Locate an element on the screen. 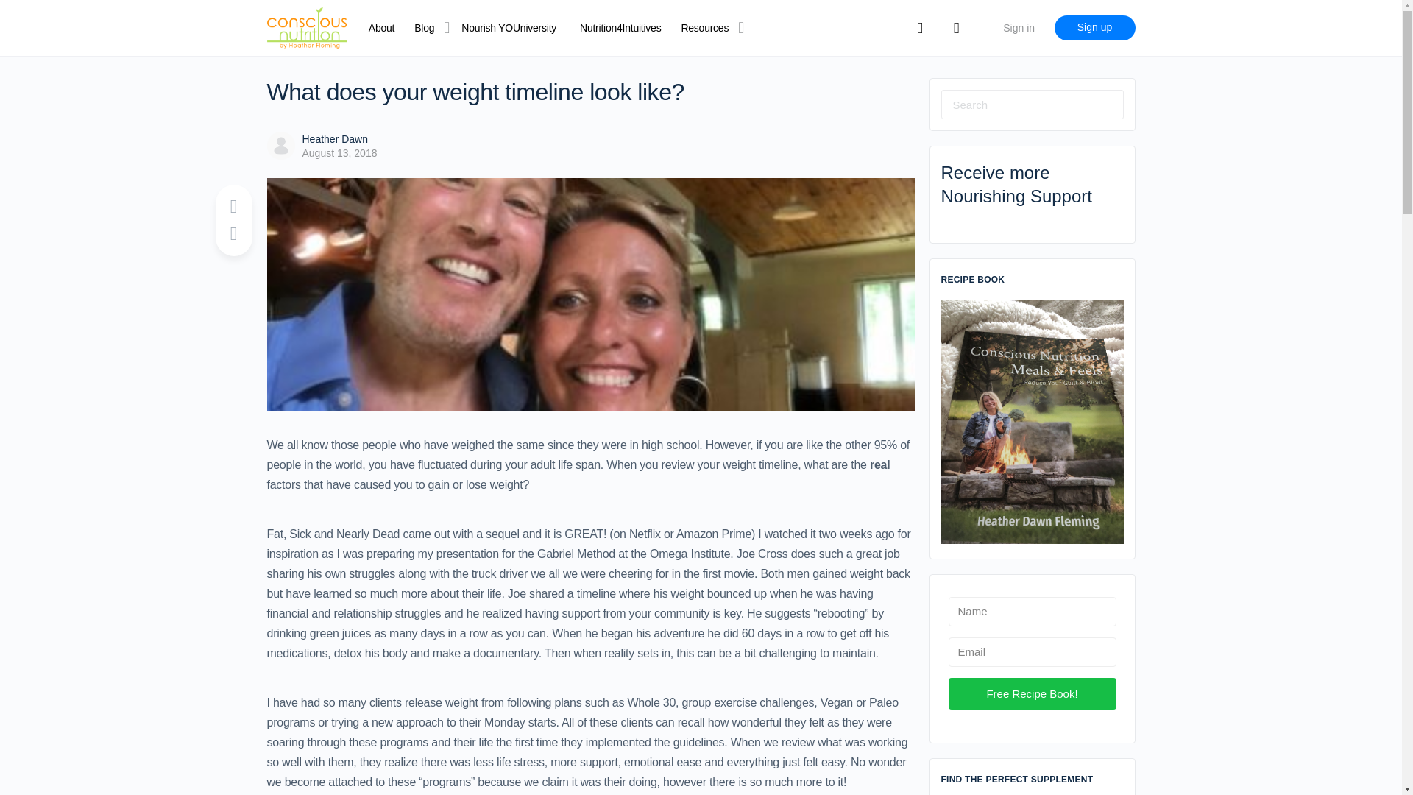  Nutrition4Intuitives is located at coordinates (620, 28).